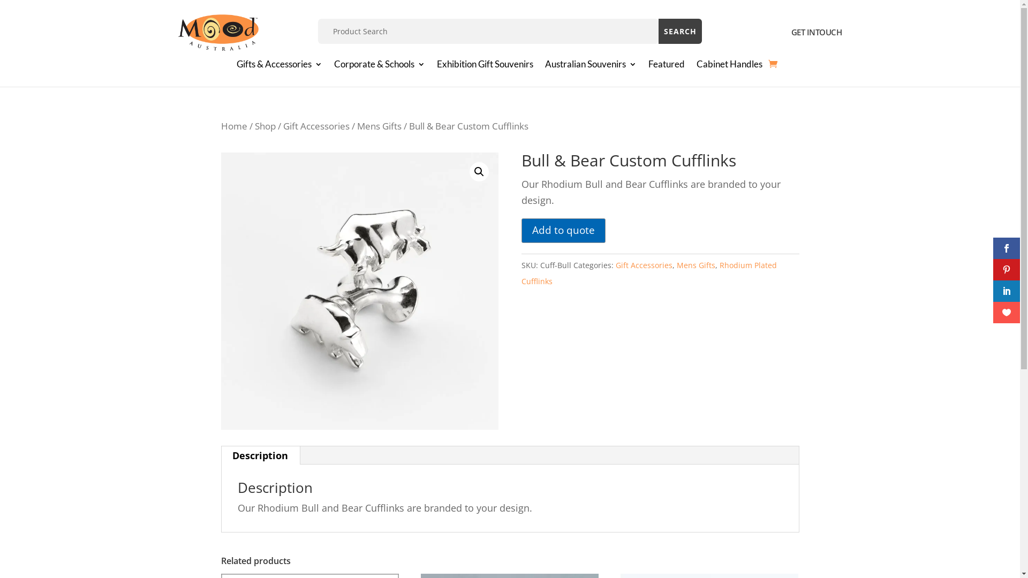  What do you see at coordinates (667, 66) in the screenshot?
I see `Featured` at bounding box center [667, 66].